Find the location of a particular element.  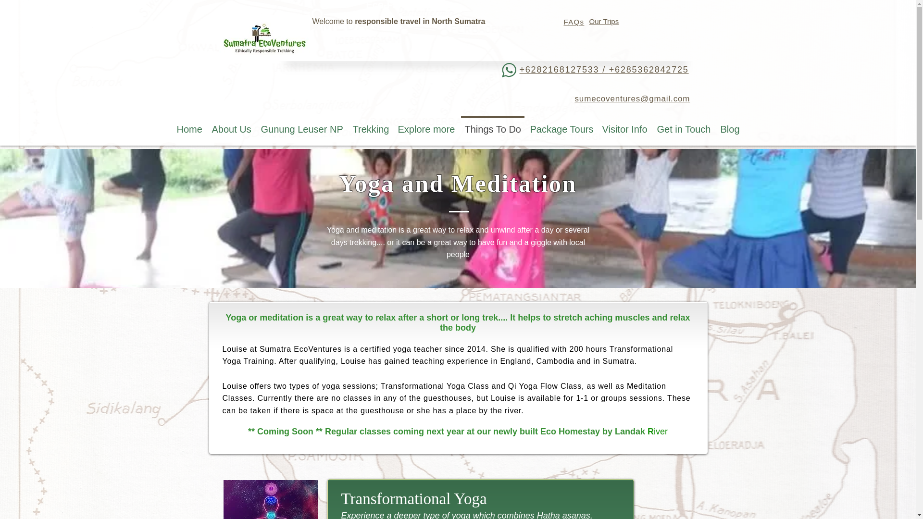

Package Tours is located at coordinates (561, 125).